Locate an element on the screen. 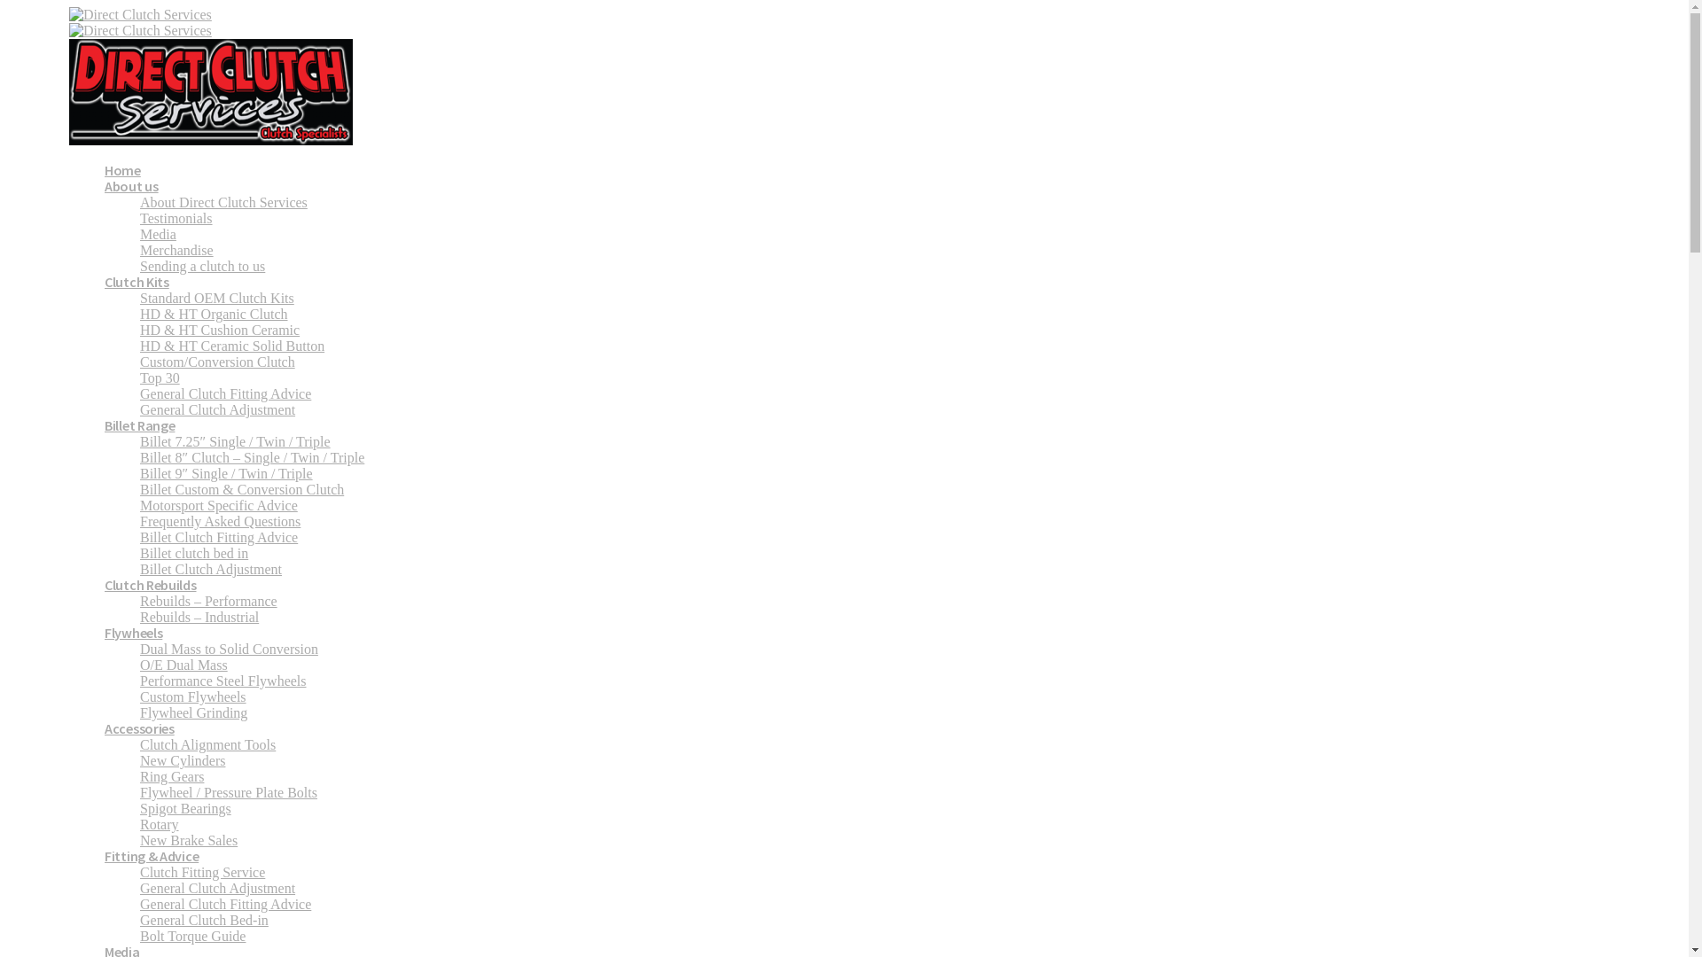  Flywheel / Pressure Plate Bolts is located at coordinates (229, 792).